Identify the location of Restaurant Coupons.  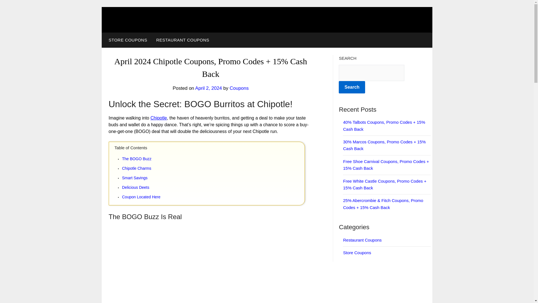
(362, 240).